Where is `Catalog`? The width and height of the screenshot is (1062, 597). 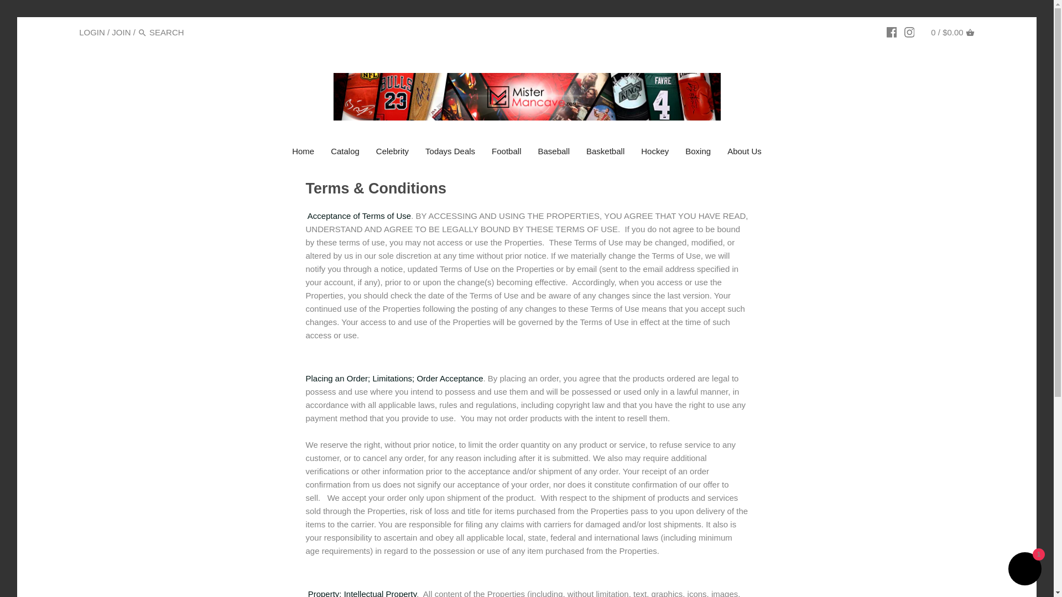
Catalog is located at coordinates (345, 153).